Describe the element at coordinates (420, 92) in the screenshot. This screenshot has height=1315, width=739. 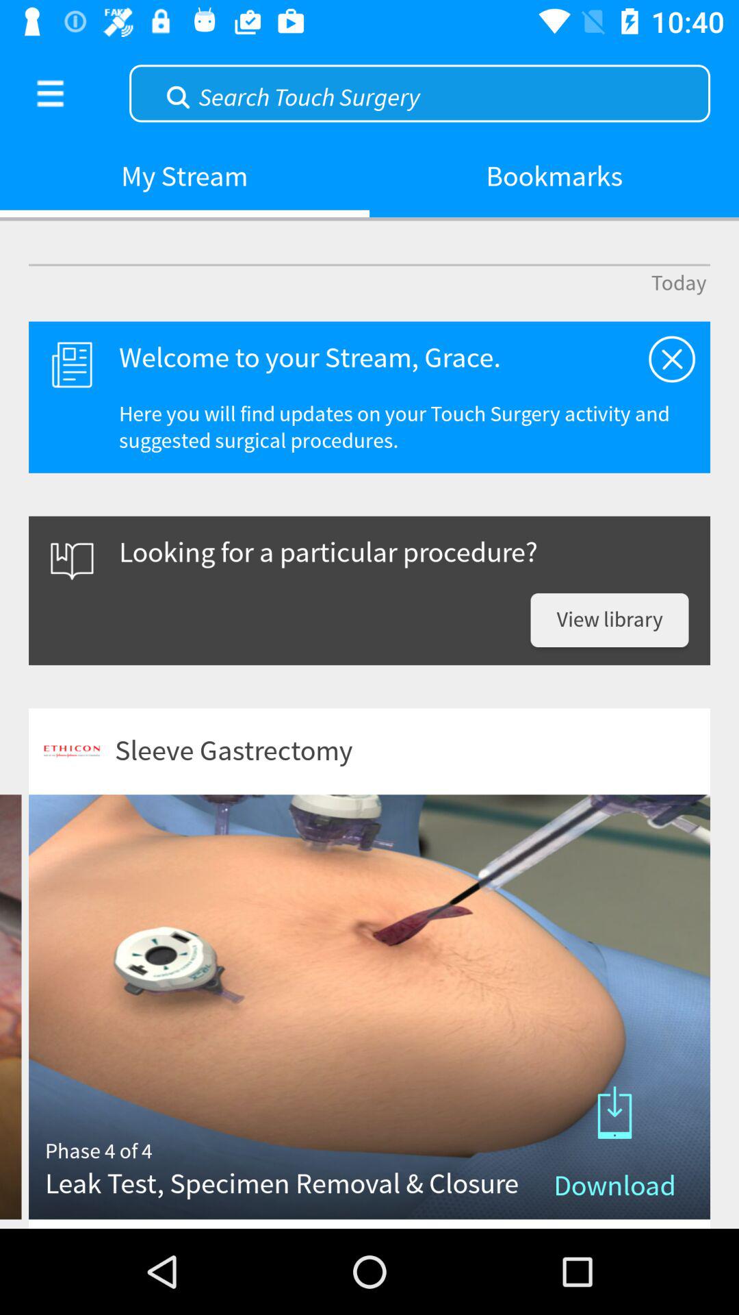
I see `perform a search` at that location.